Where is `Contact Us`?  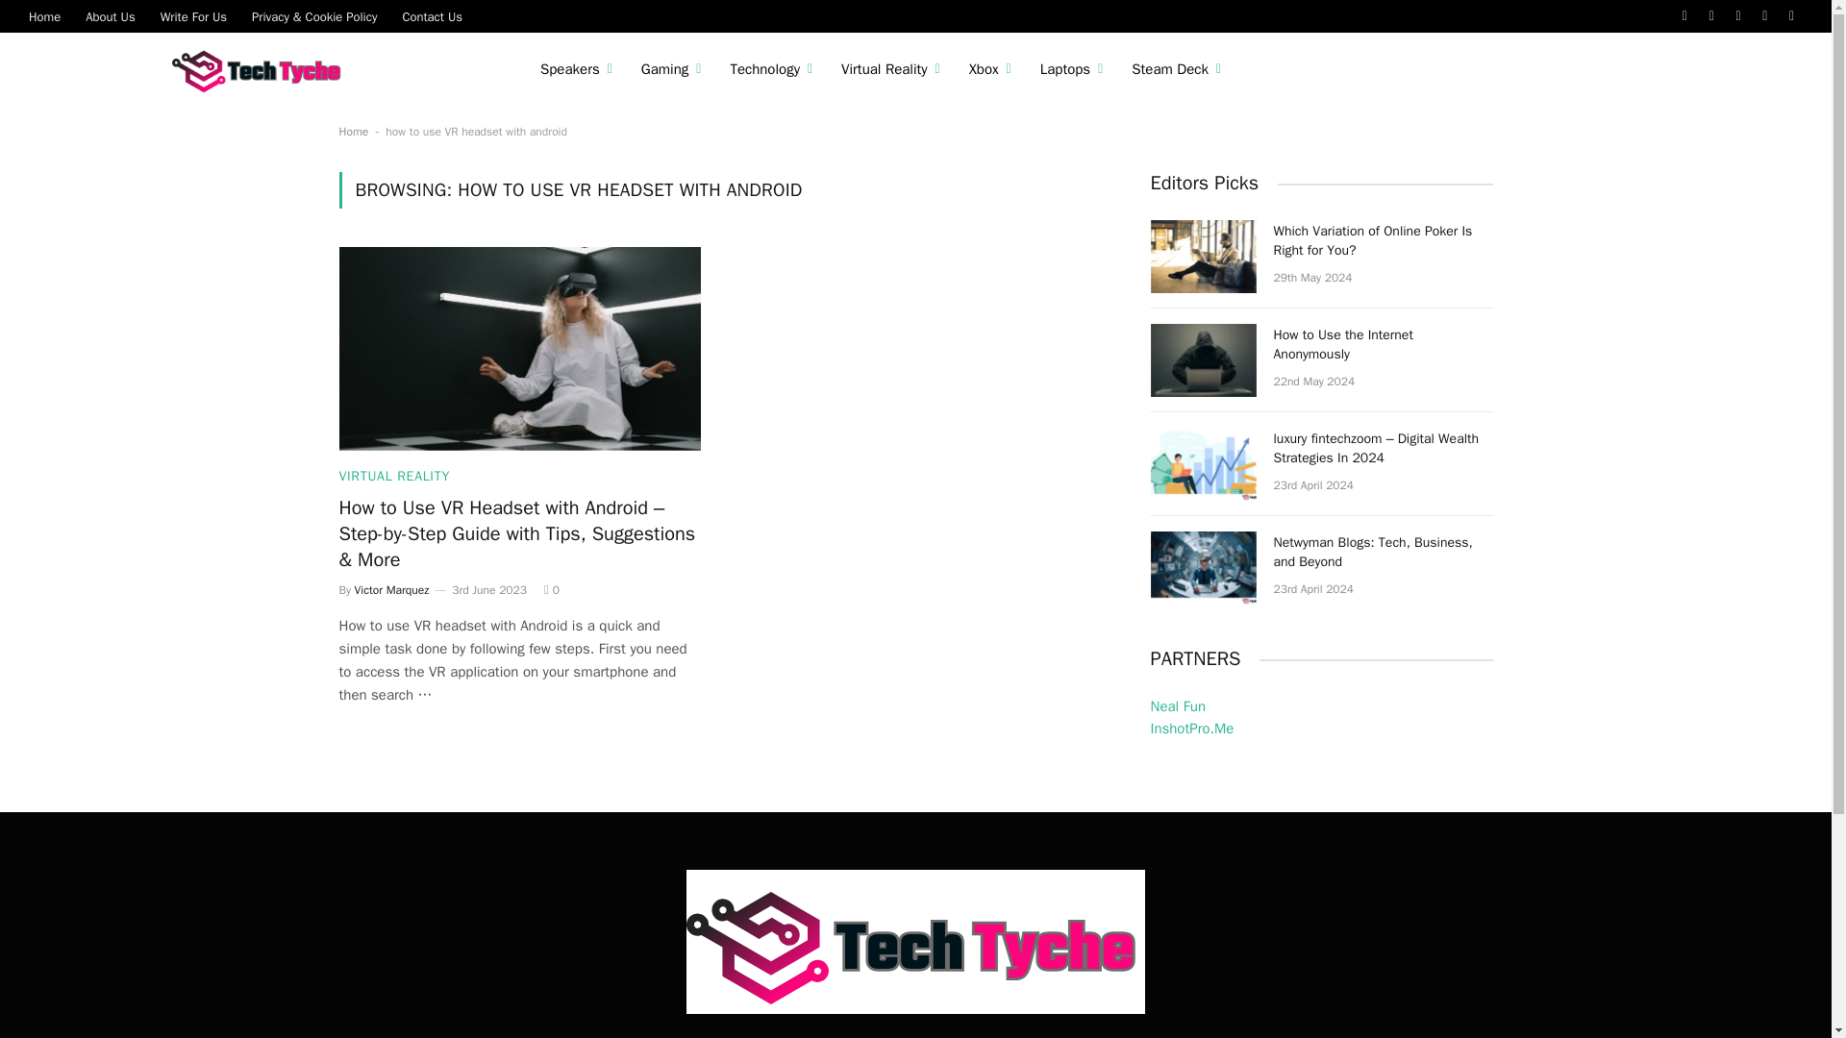
Contact Us is located at coordinates (432, 15).